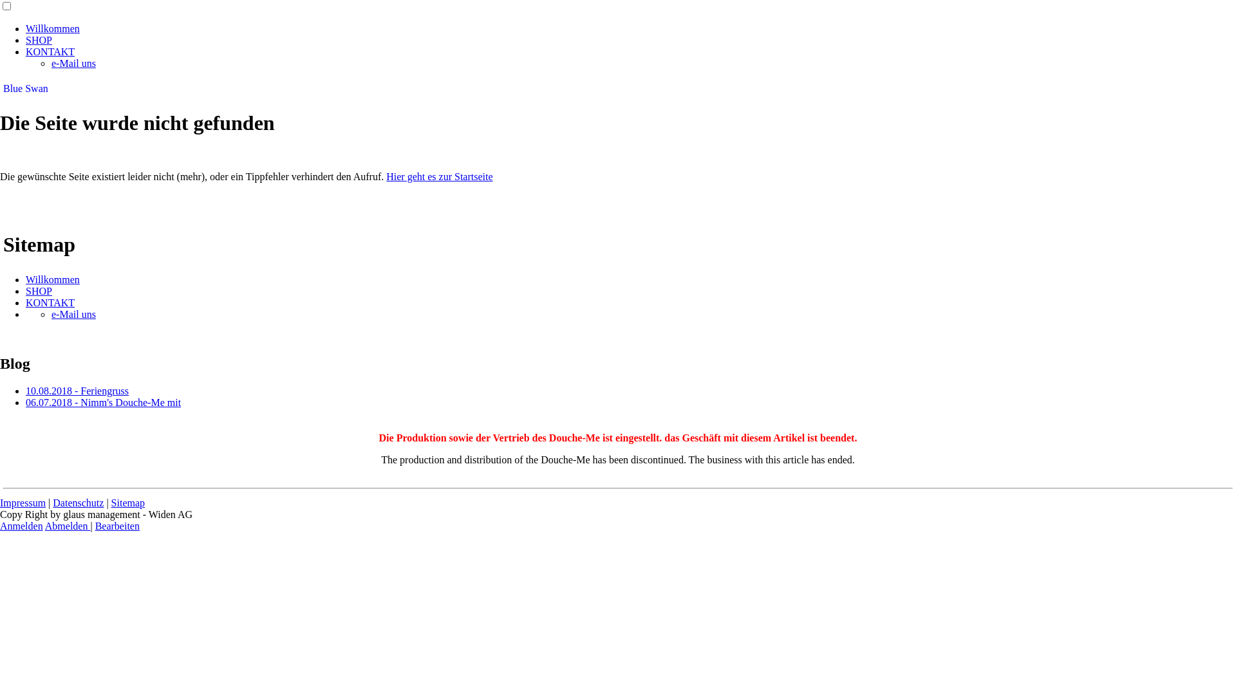  What do you see at coordinates (50, 302) in the screenshot?
I see `KONTAKT` at bounding box center [50, 302].